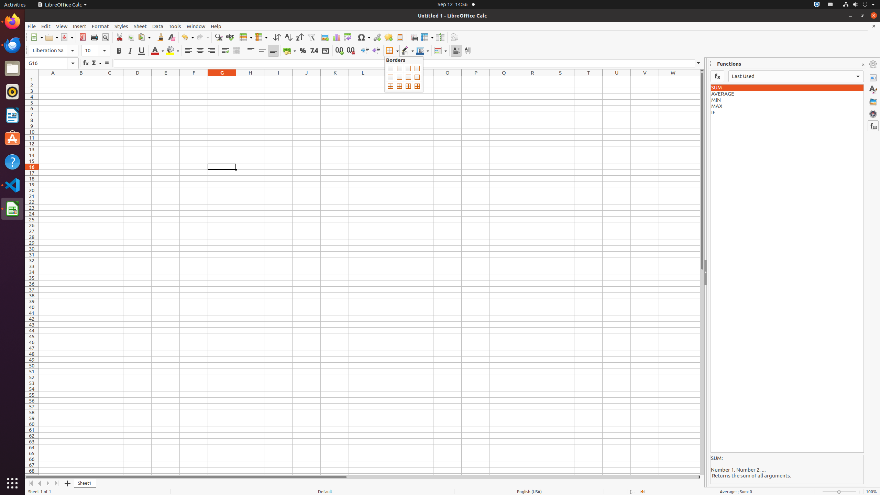 This screenshot has width=880, height=495. I want to click on LibreOffice Calc, so click(12, 209).